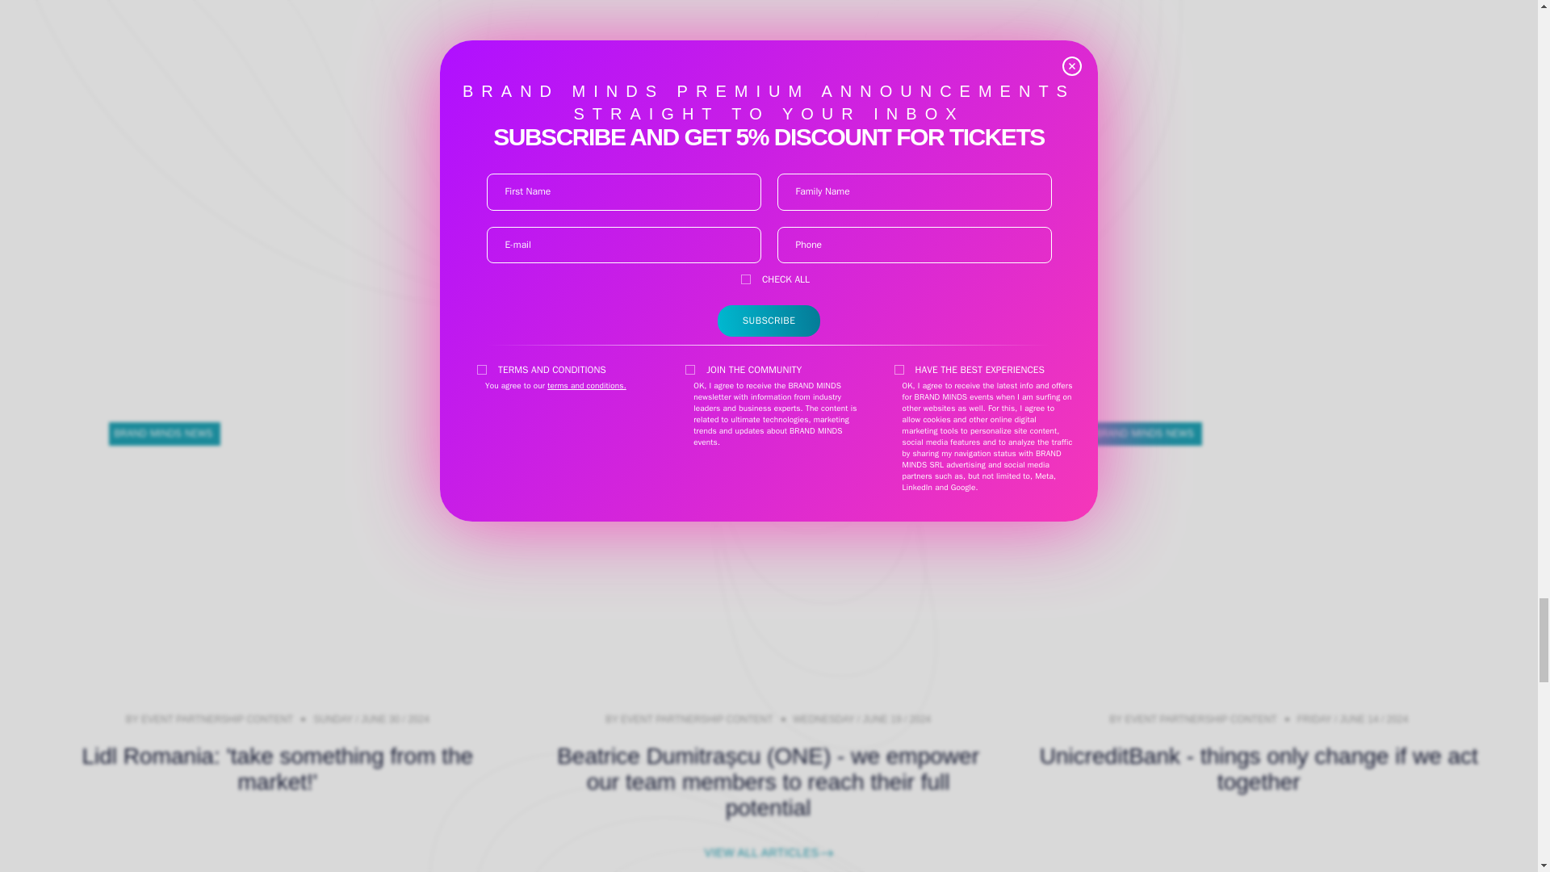 The image size is (1550, 872). What do you see at coordinates (1259, 769) in the screenshot?
I see `UnicreditBank - things only change if we act together` at bounding box center [1259, 769].